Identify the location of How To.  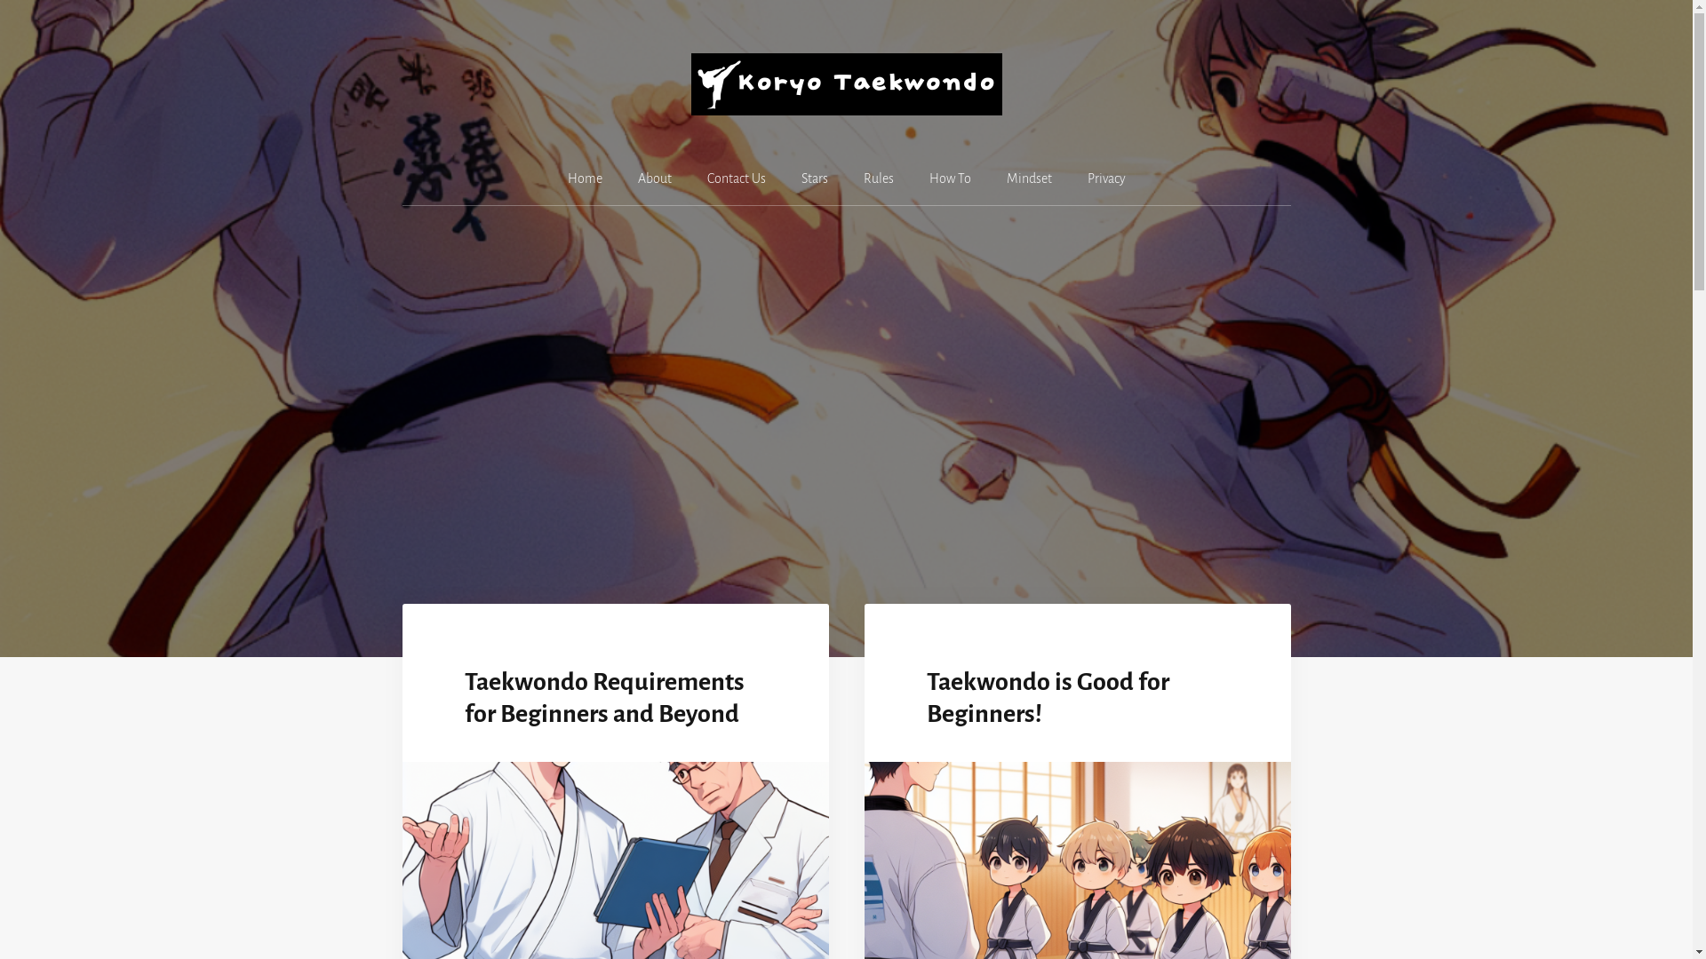
(951, 179).